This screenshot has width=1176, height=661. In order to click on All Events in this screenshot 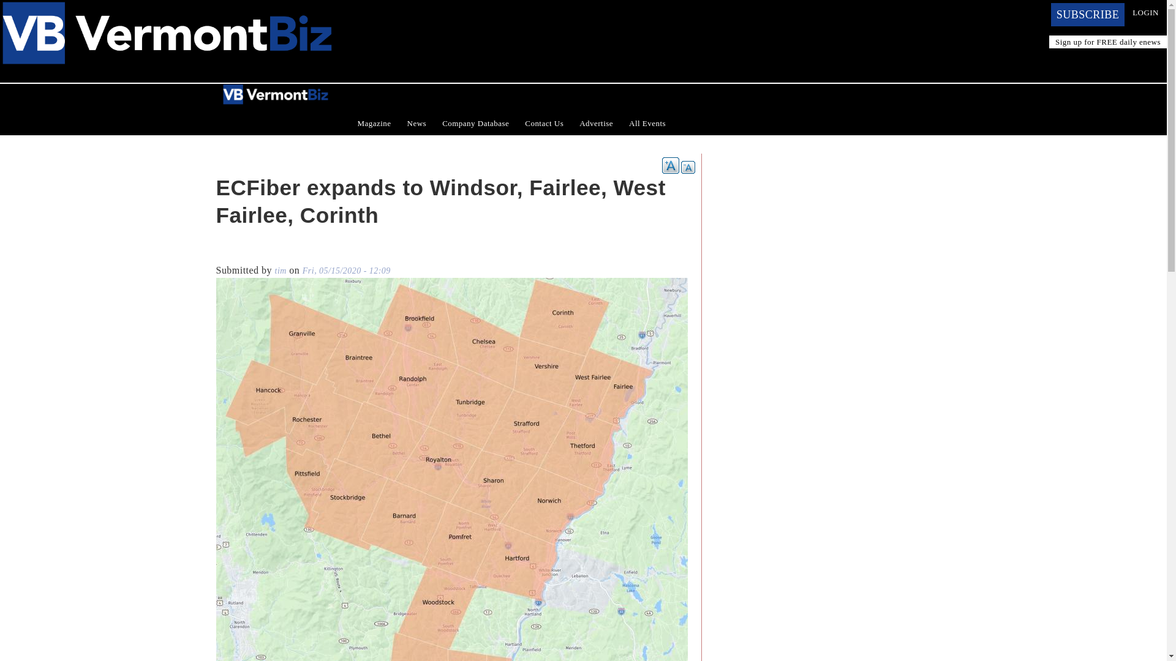, I will do `click(647, 124)`.